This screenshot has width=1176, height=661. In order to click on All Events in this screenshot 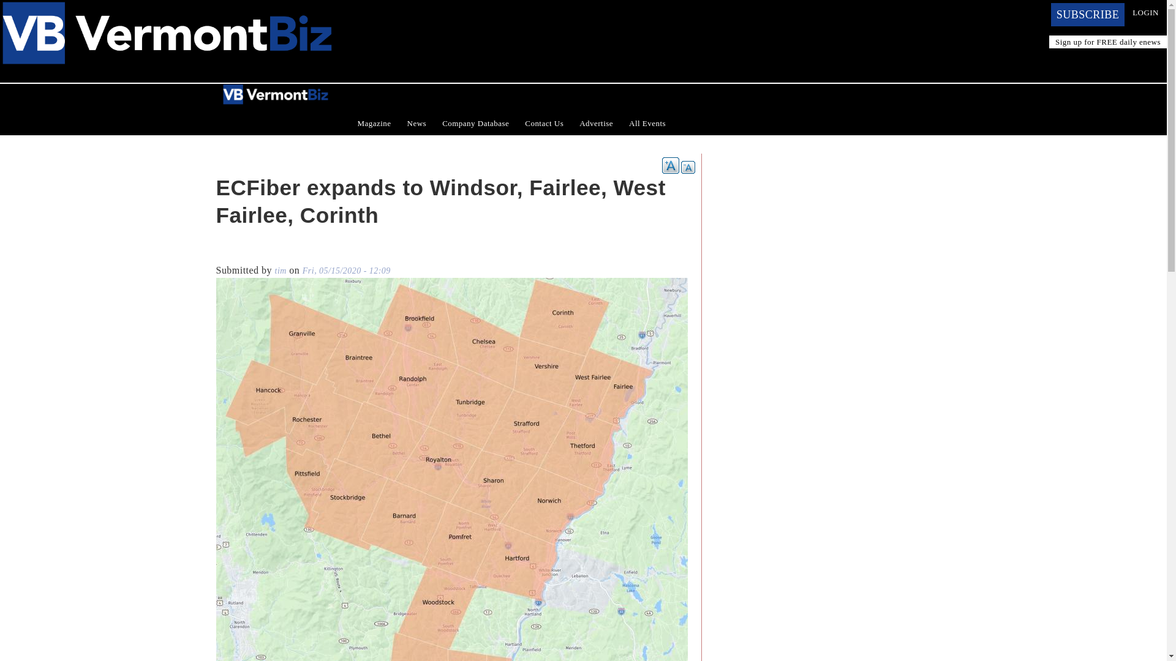, I will do `click(647, 124)`.